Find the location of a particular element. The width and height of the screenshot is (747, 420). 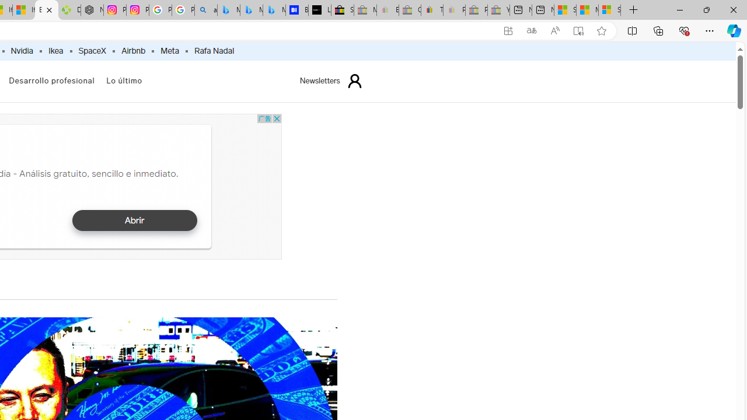

Ikea is located at coordinates (55, 51).